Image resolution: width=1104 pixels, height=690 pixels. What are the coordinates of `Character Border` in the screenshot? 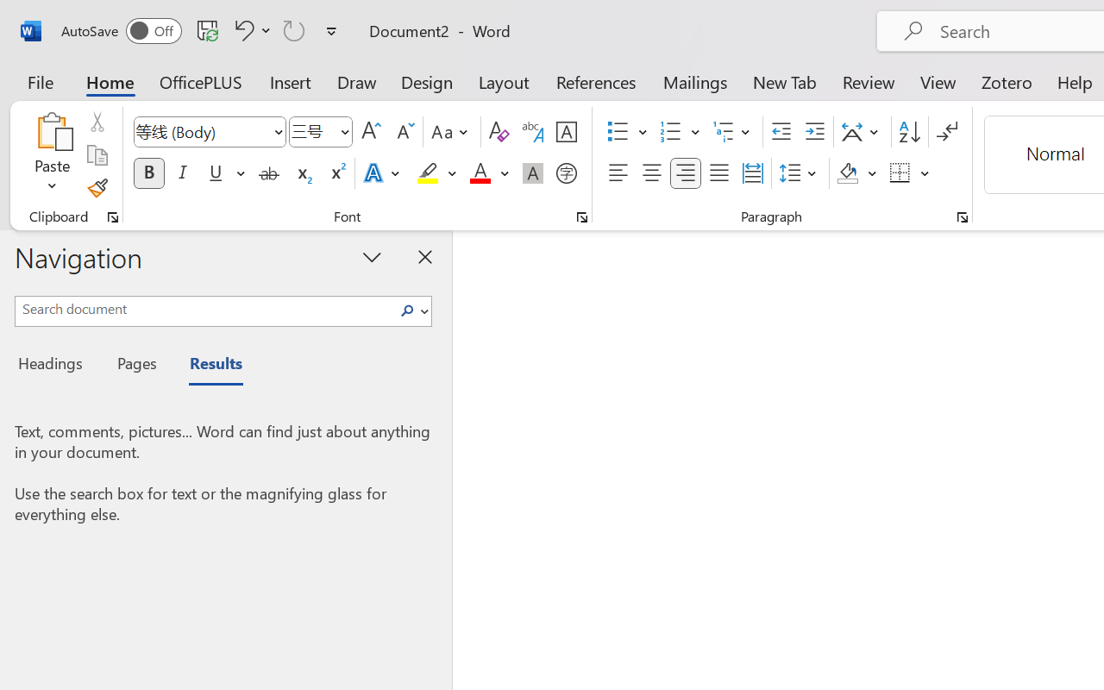 It's located at (566, 132).